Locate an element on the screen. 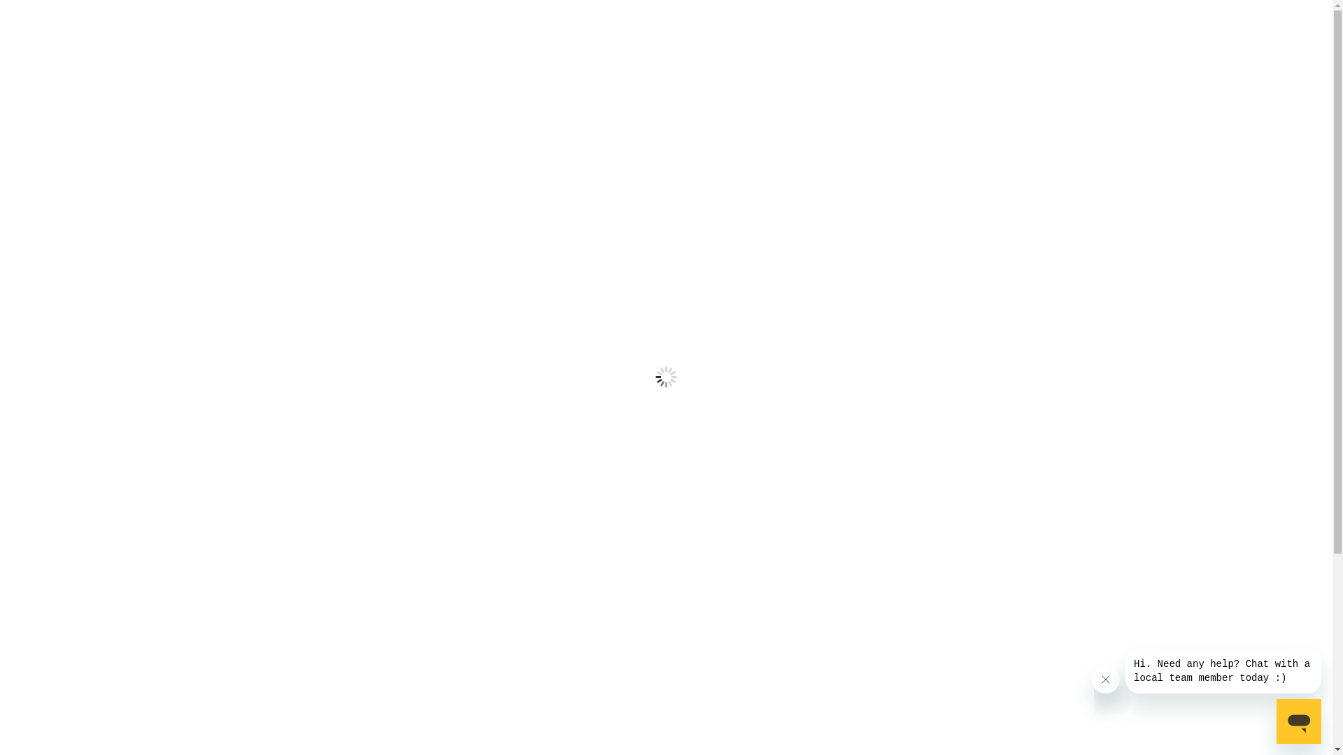 The height and width of the screenshot is (755, 1343). PRODUCTS is located at coordinates (204, 96).